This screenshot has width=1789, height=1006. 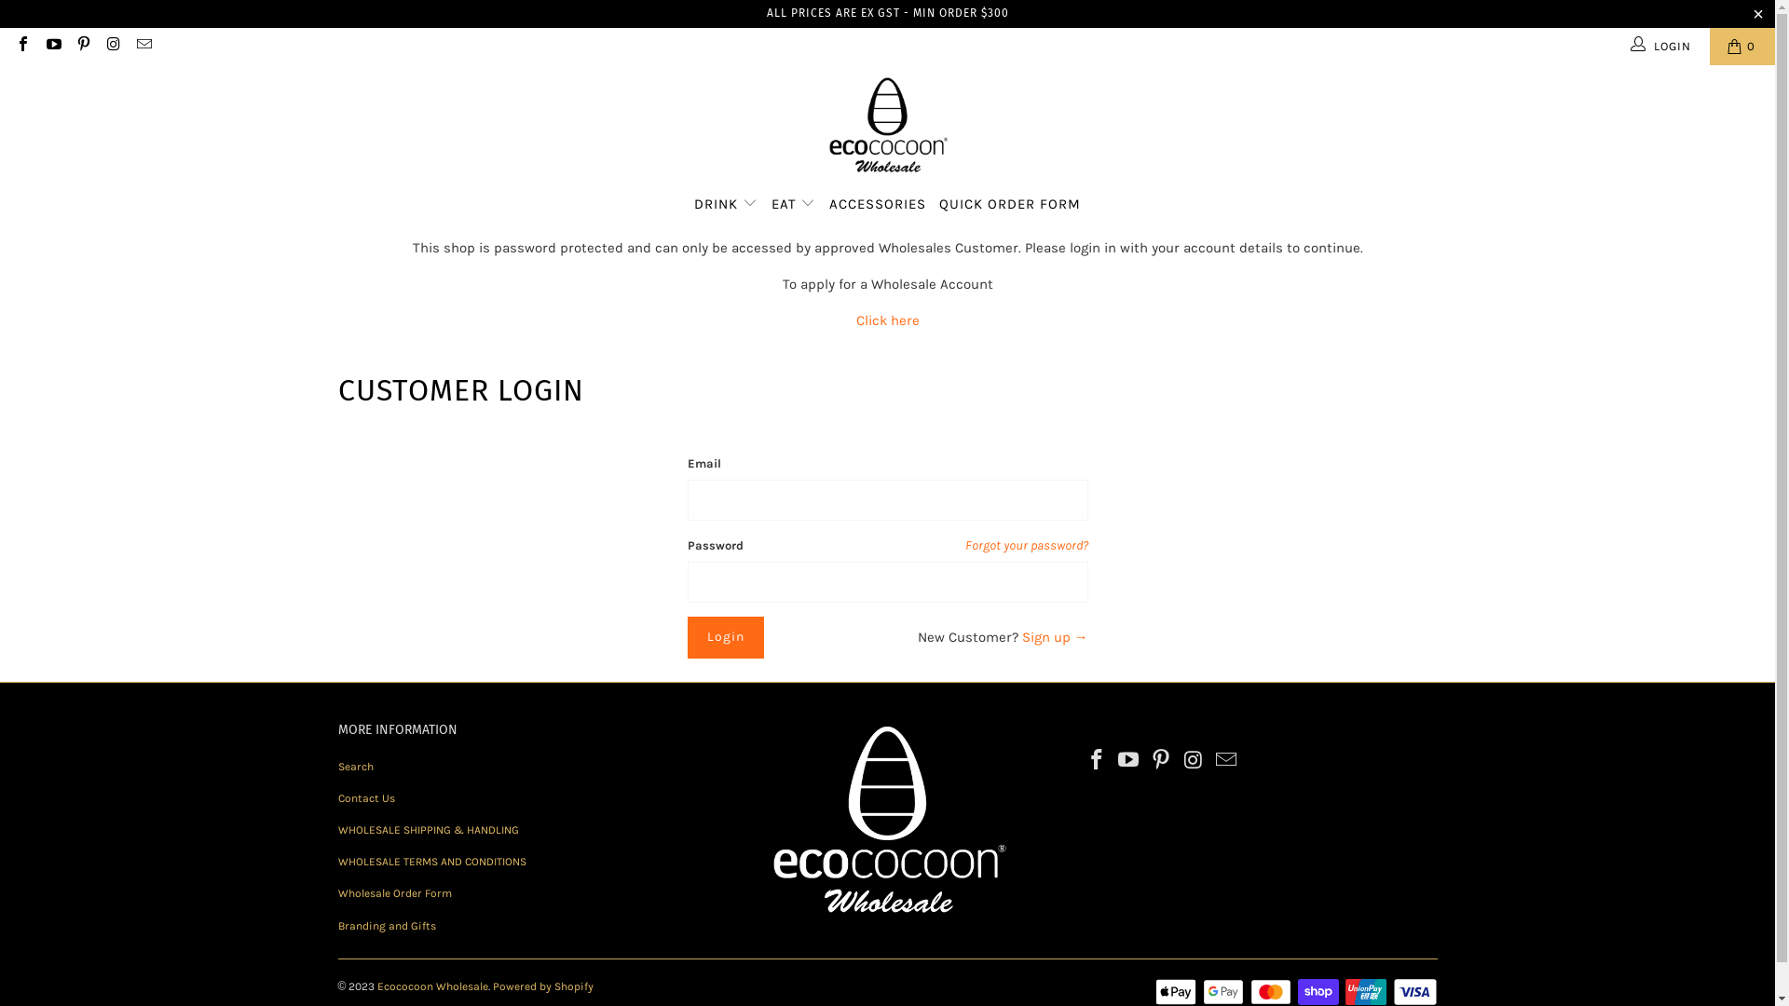 I want to click on Ecococoon Wholesale on Instagram, so click(x=113, y=47).